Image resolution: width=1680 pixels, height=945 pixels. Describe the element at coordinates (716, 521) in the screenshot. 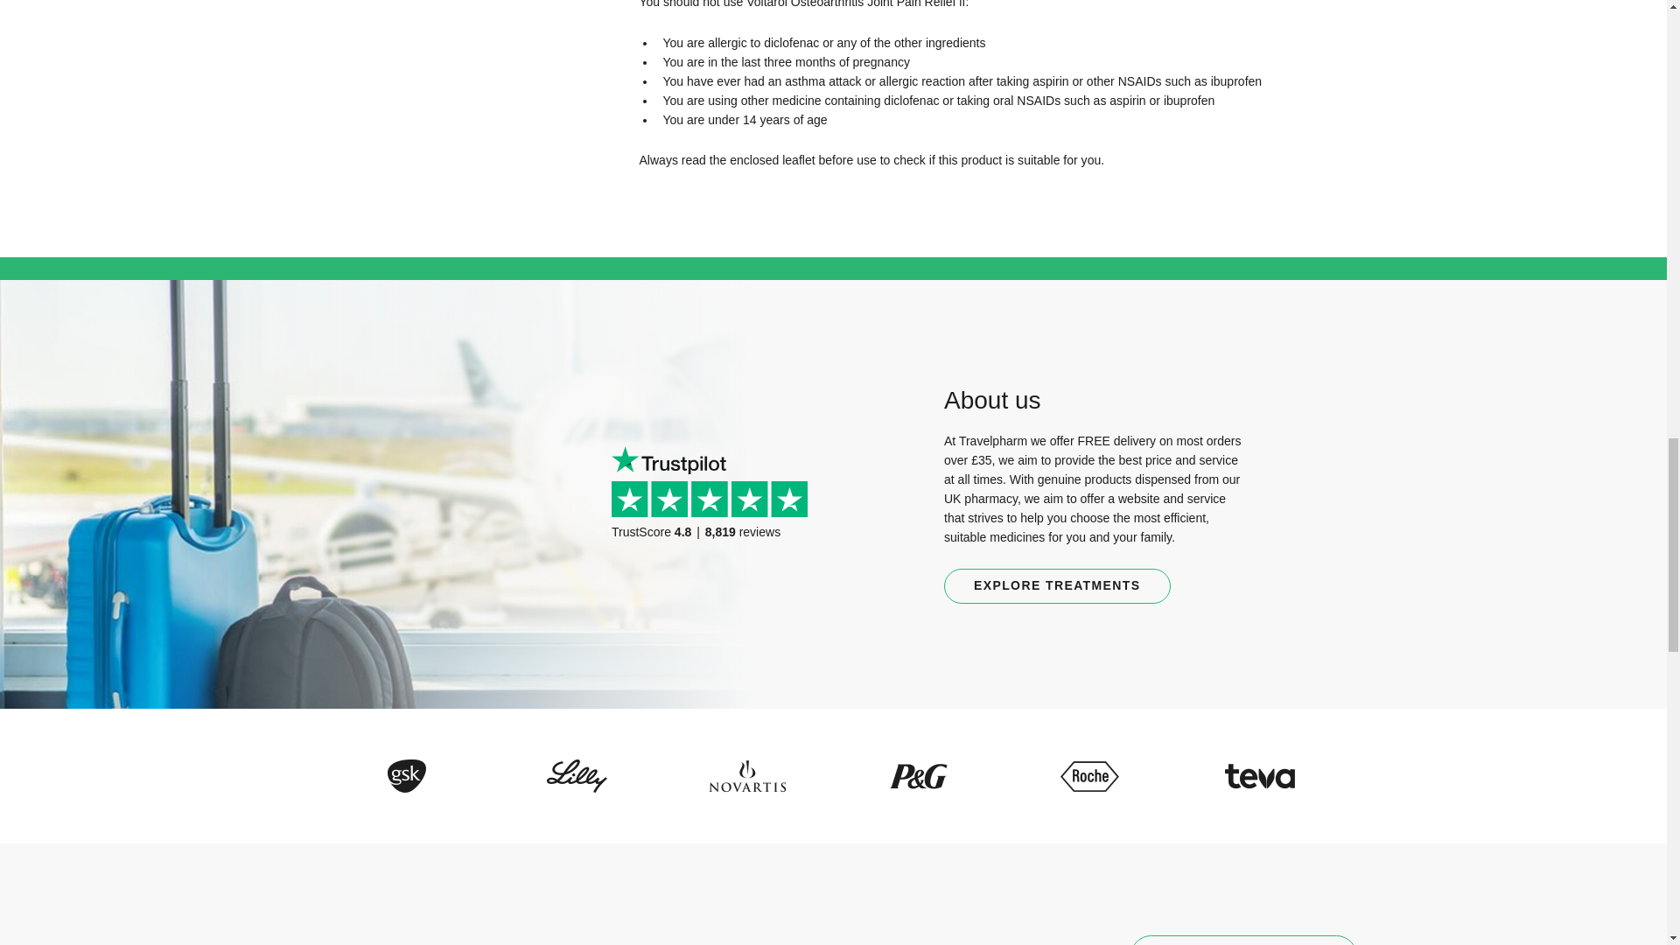

I see `Customer reviews powered by Trustpilot` at that location.